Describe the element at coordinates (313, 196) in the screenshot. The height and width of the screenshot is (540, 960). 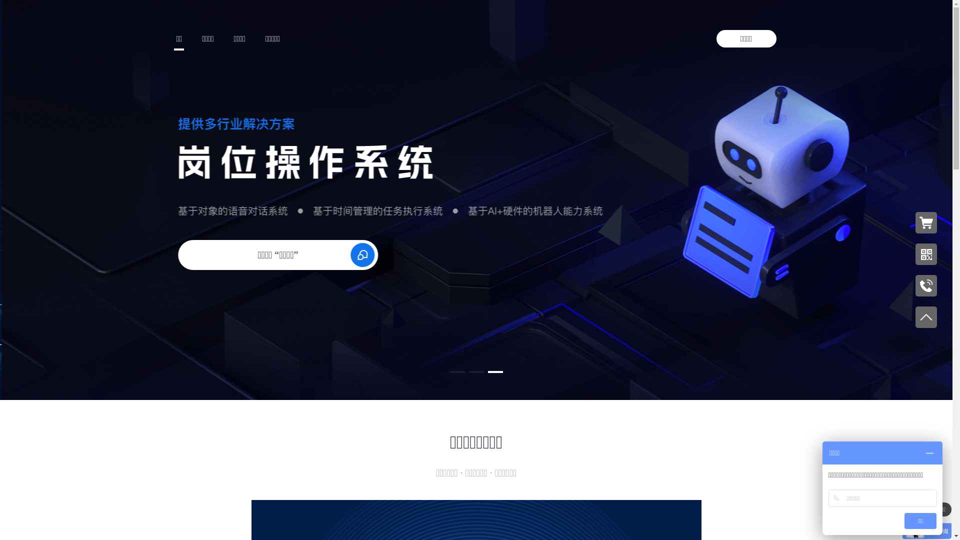
I see `wordpress` at that location.